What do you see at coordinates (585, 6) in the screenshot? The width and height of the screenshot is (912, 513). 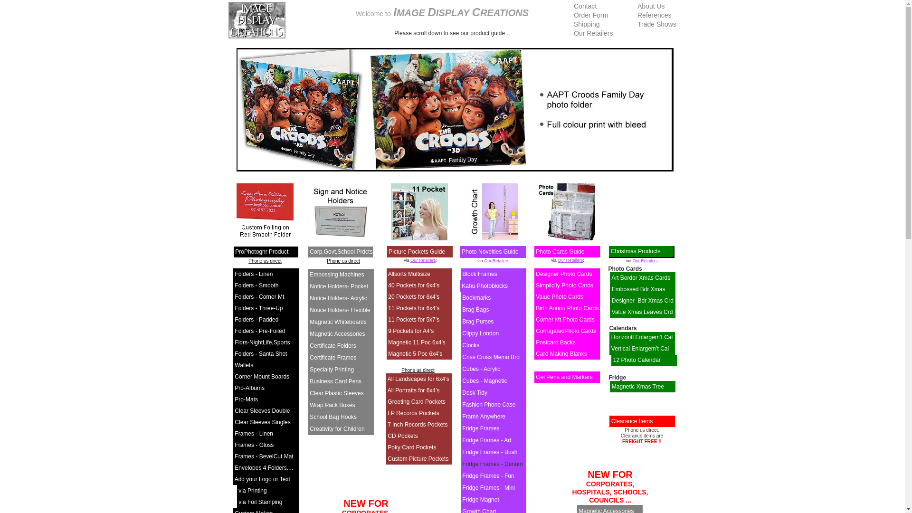 I see `Contact` at bounding box center [585, 6].